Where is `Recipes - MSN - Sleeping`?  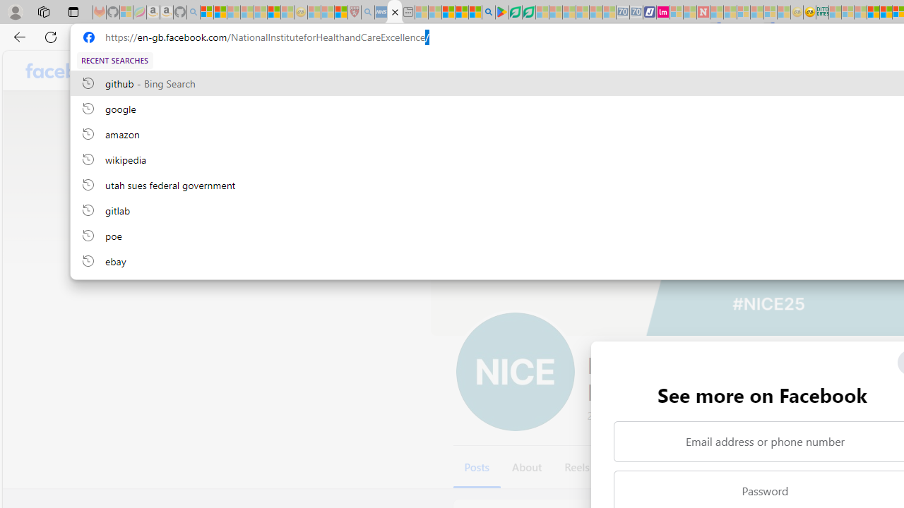 Recipes - MSN - Sleeping is located at coordinates (314, 13).